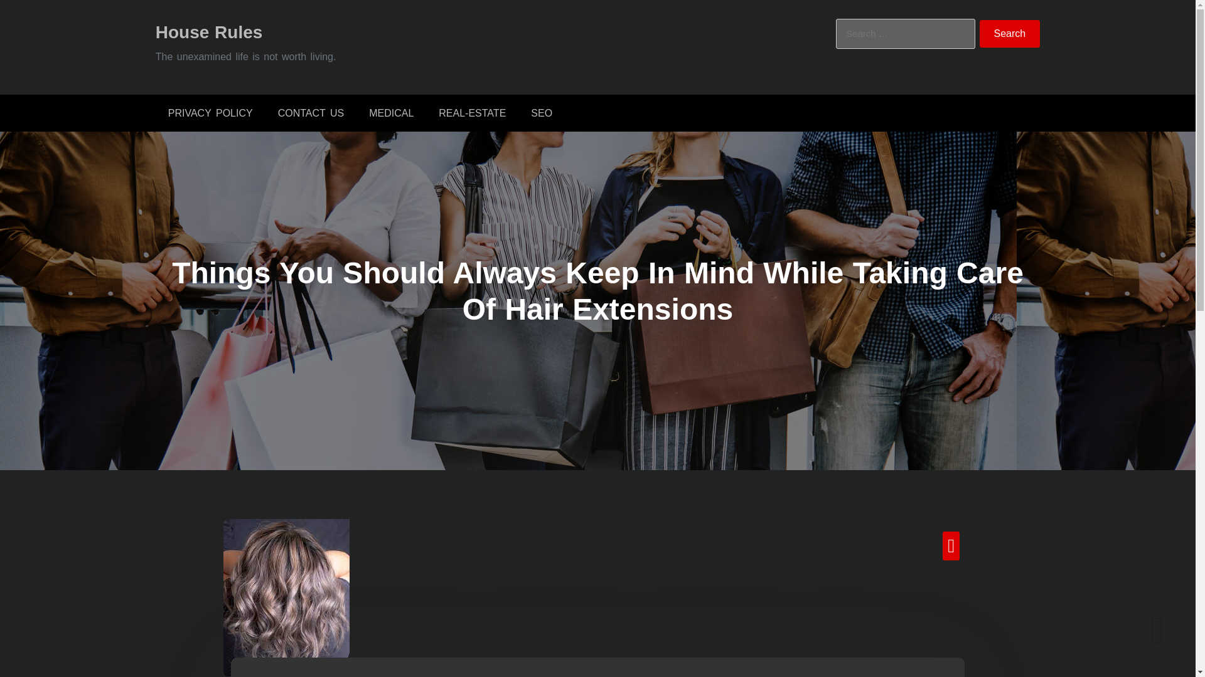 The width and height of the screenshot is (1205, 677). Describe the element at coordinates (208, 31) in the screenshot. I see `House Rules` at that location.